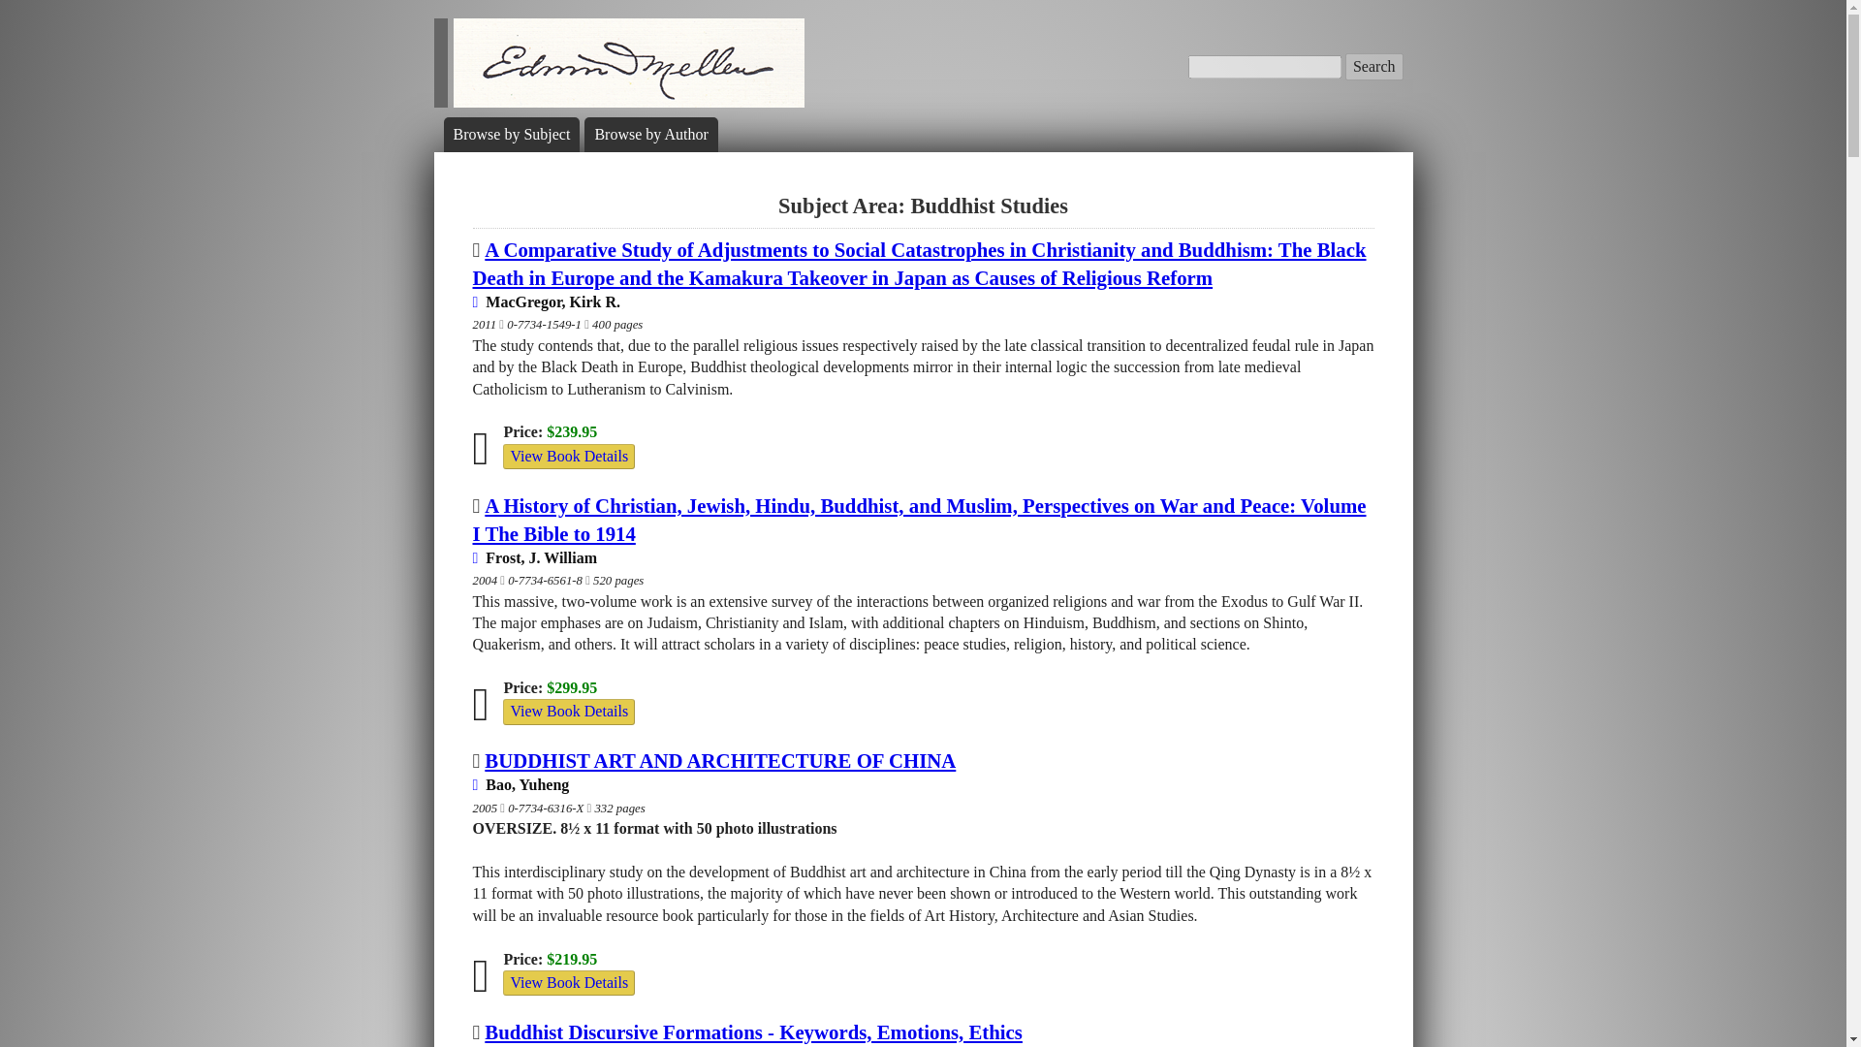 The width and height of the screenshot is (1861, 1047). What do you see at coordinates (512, 134) in the screenshot?
I see `Browse by Subject` at bounding box center [512, 134].